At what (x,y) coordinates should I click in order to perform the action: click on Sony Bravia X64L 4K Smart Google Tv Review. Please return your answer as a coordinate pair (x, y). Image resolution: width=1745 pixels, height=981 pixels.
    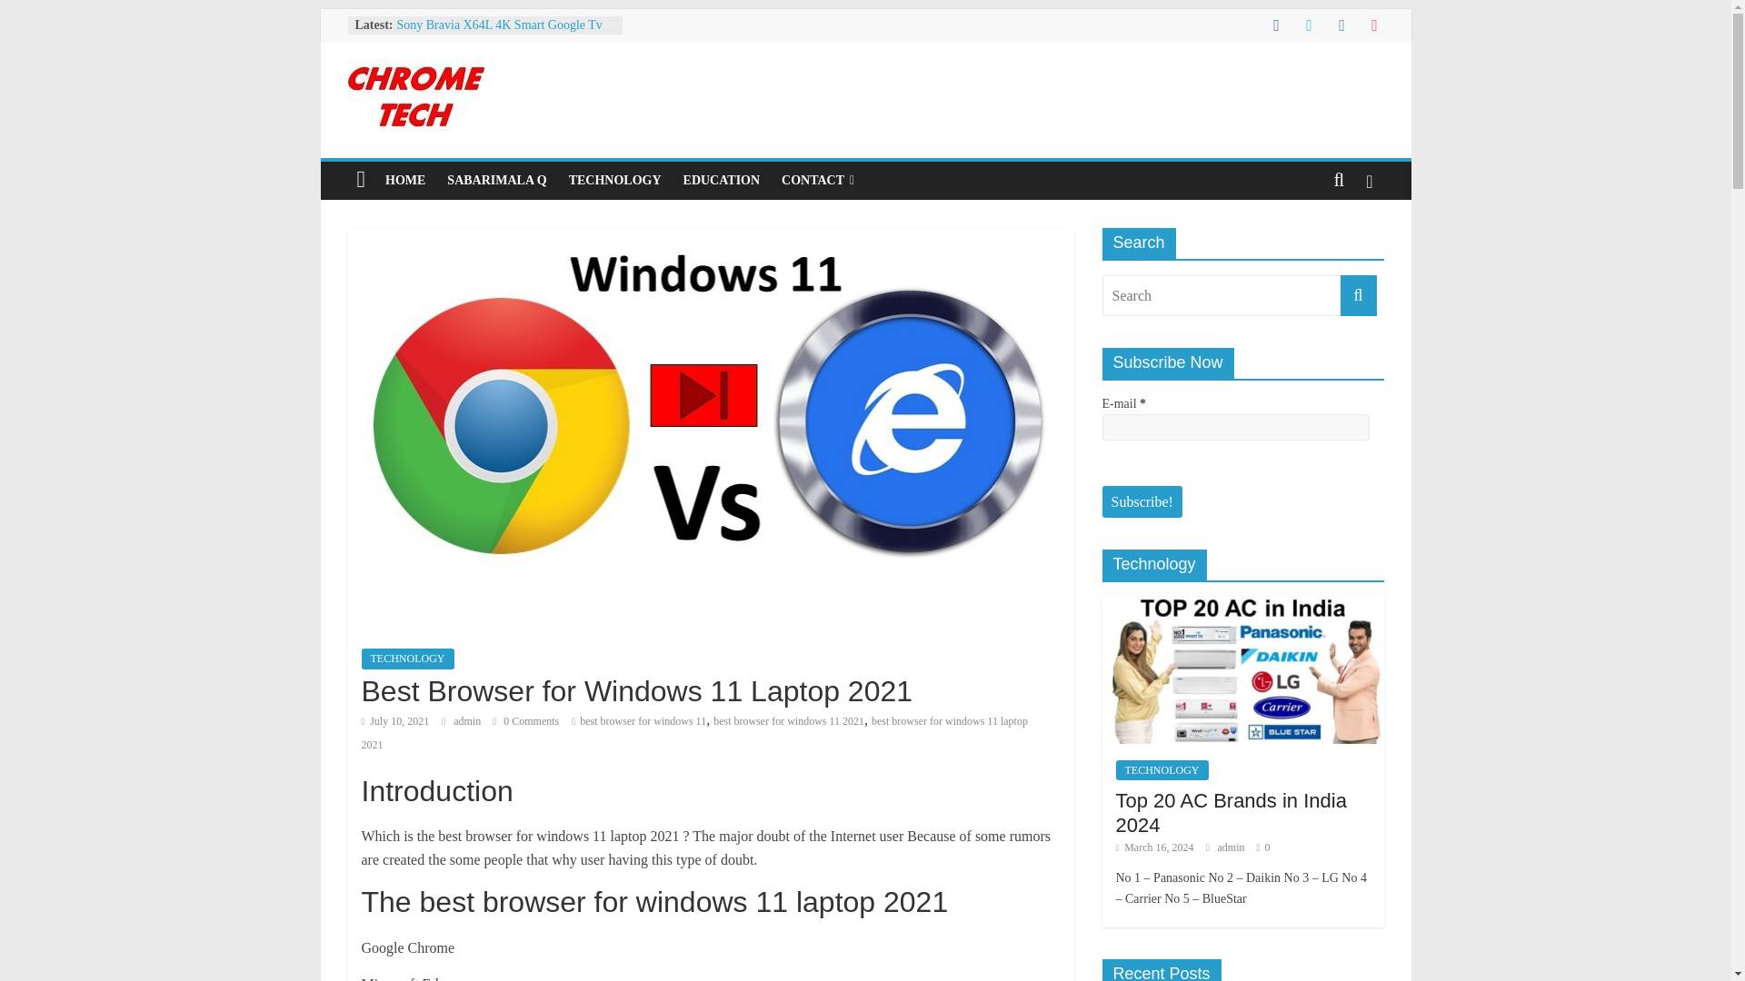
    Looking at the image, I should click on (498, 35).